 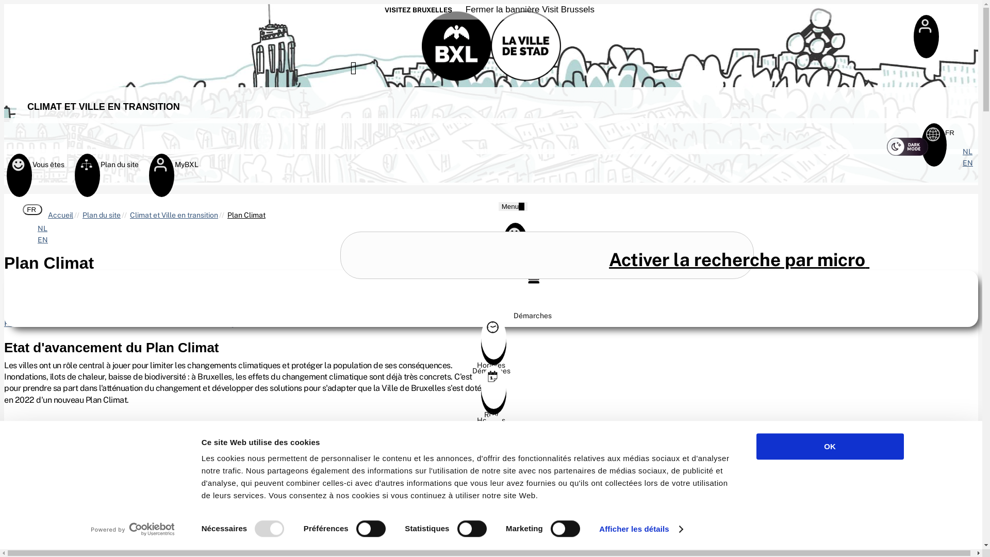 I want to click on Plan Climat, so click(x=246, y=215).